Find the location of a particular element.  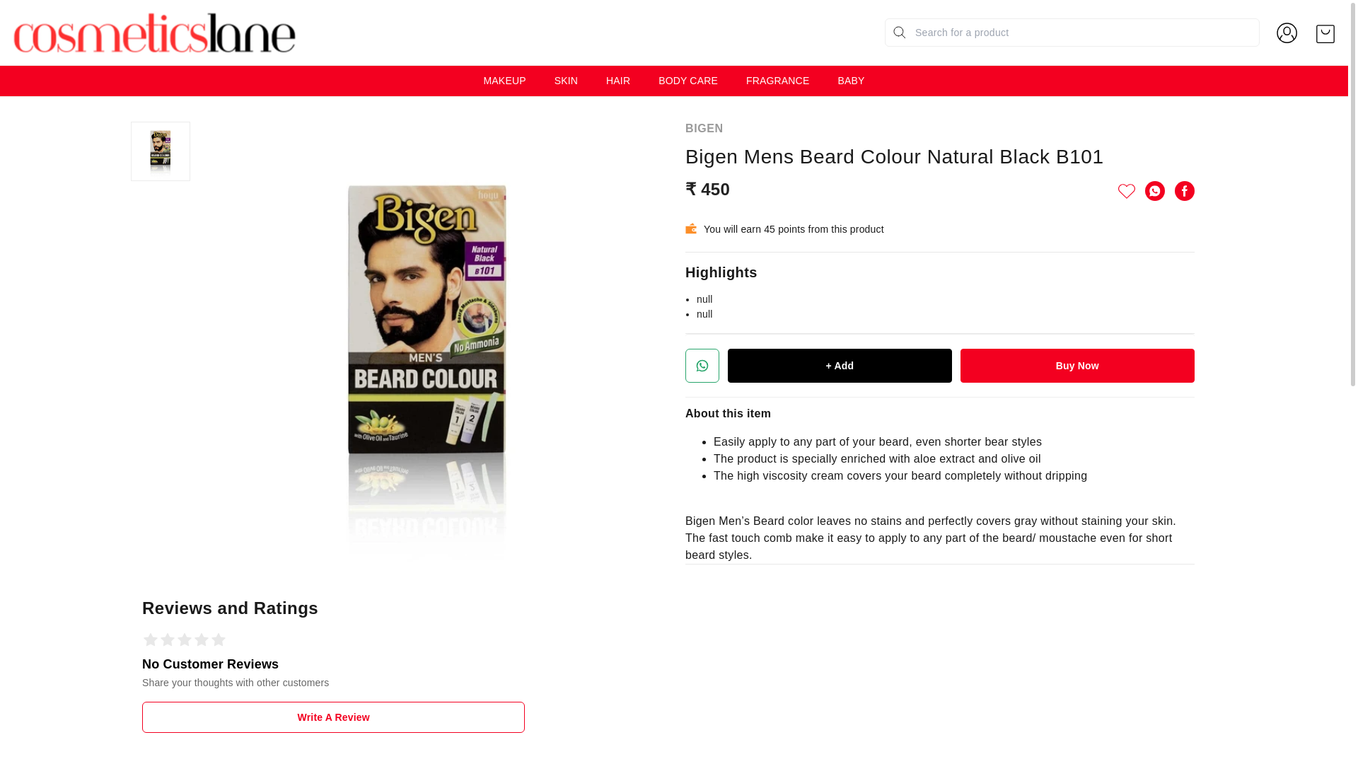

Facebook is located at coordinates (1184, 191).